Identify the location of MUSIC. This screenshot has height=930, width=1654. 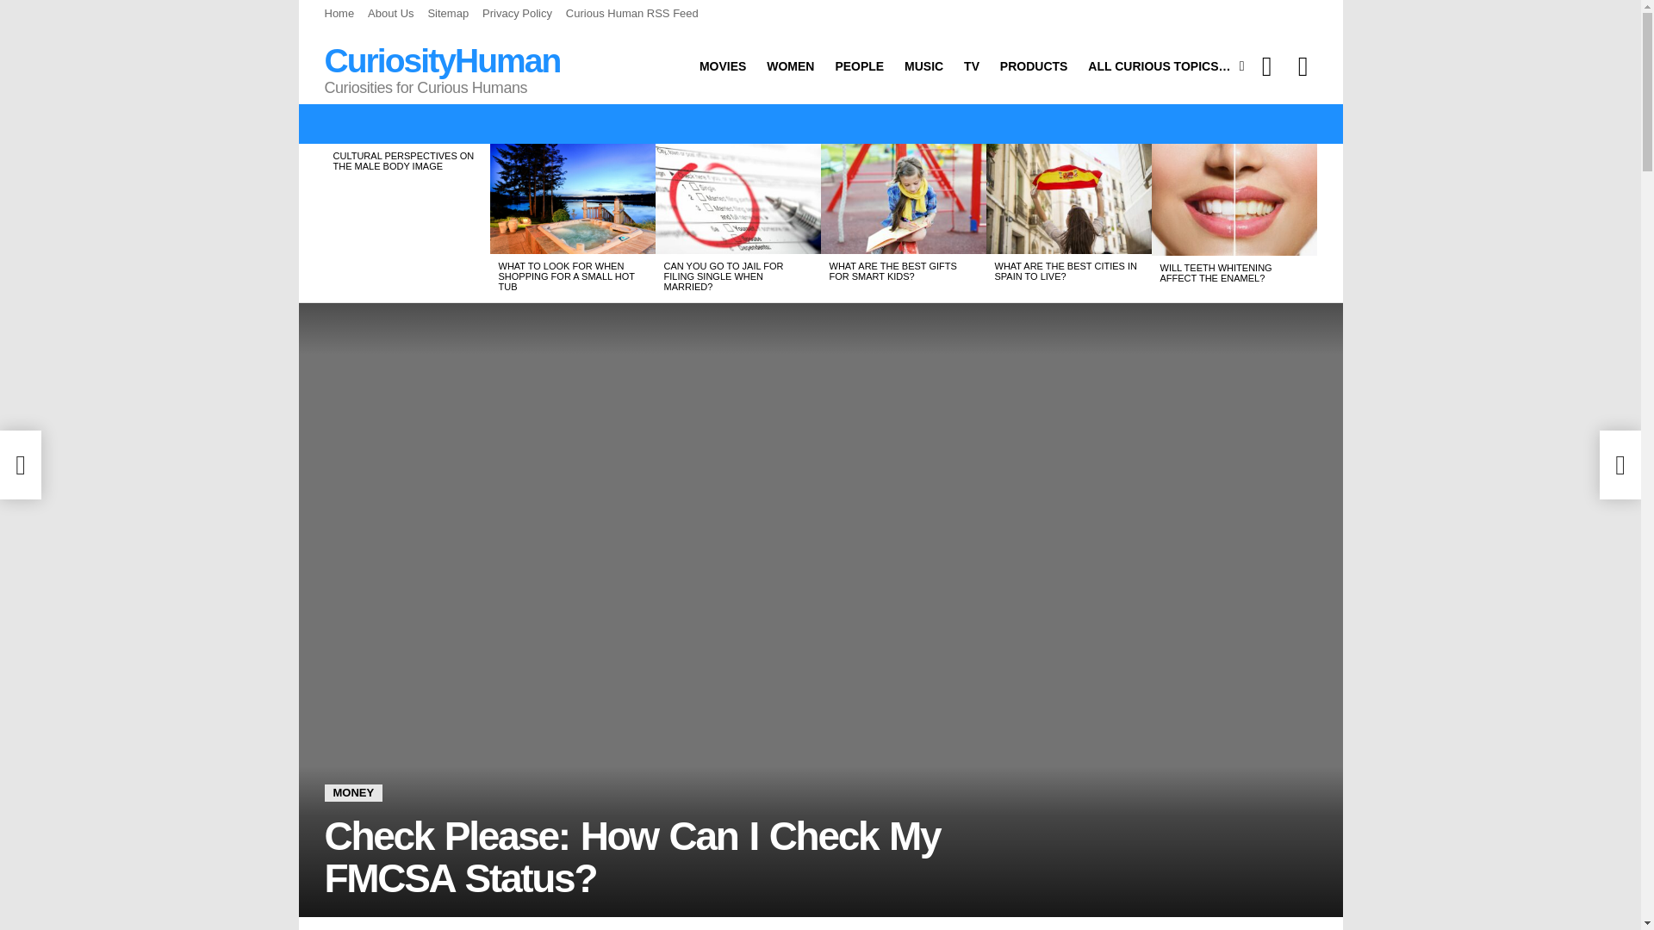
(923, 65).